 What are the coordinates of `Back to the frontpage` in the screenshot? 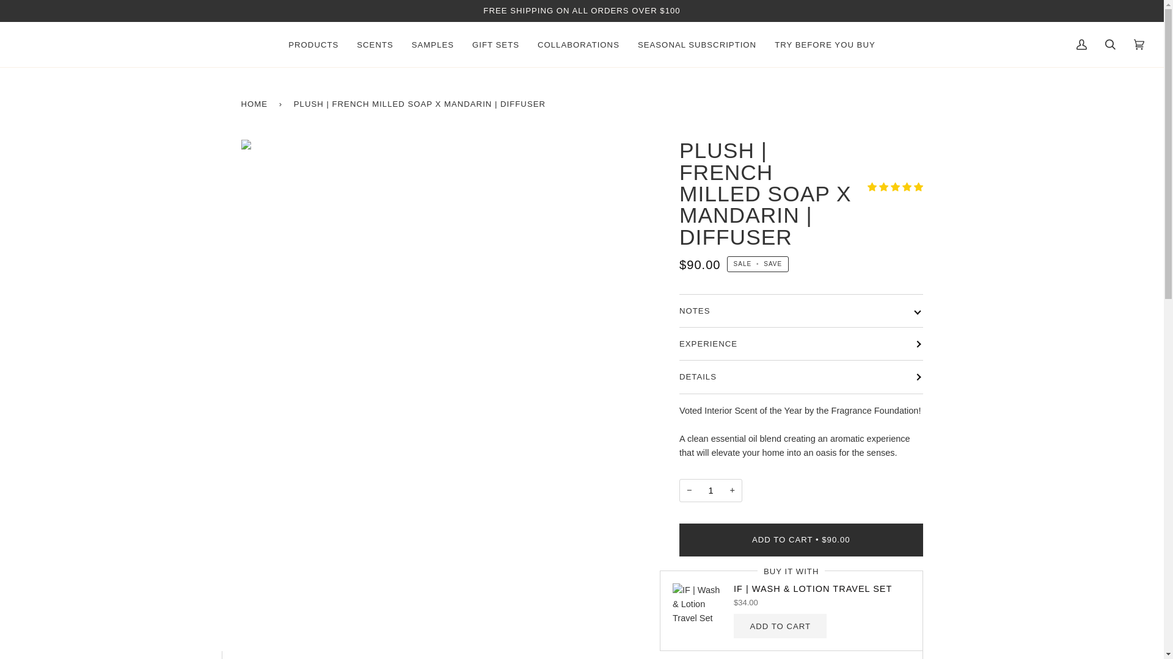 It's located at (256, 104).